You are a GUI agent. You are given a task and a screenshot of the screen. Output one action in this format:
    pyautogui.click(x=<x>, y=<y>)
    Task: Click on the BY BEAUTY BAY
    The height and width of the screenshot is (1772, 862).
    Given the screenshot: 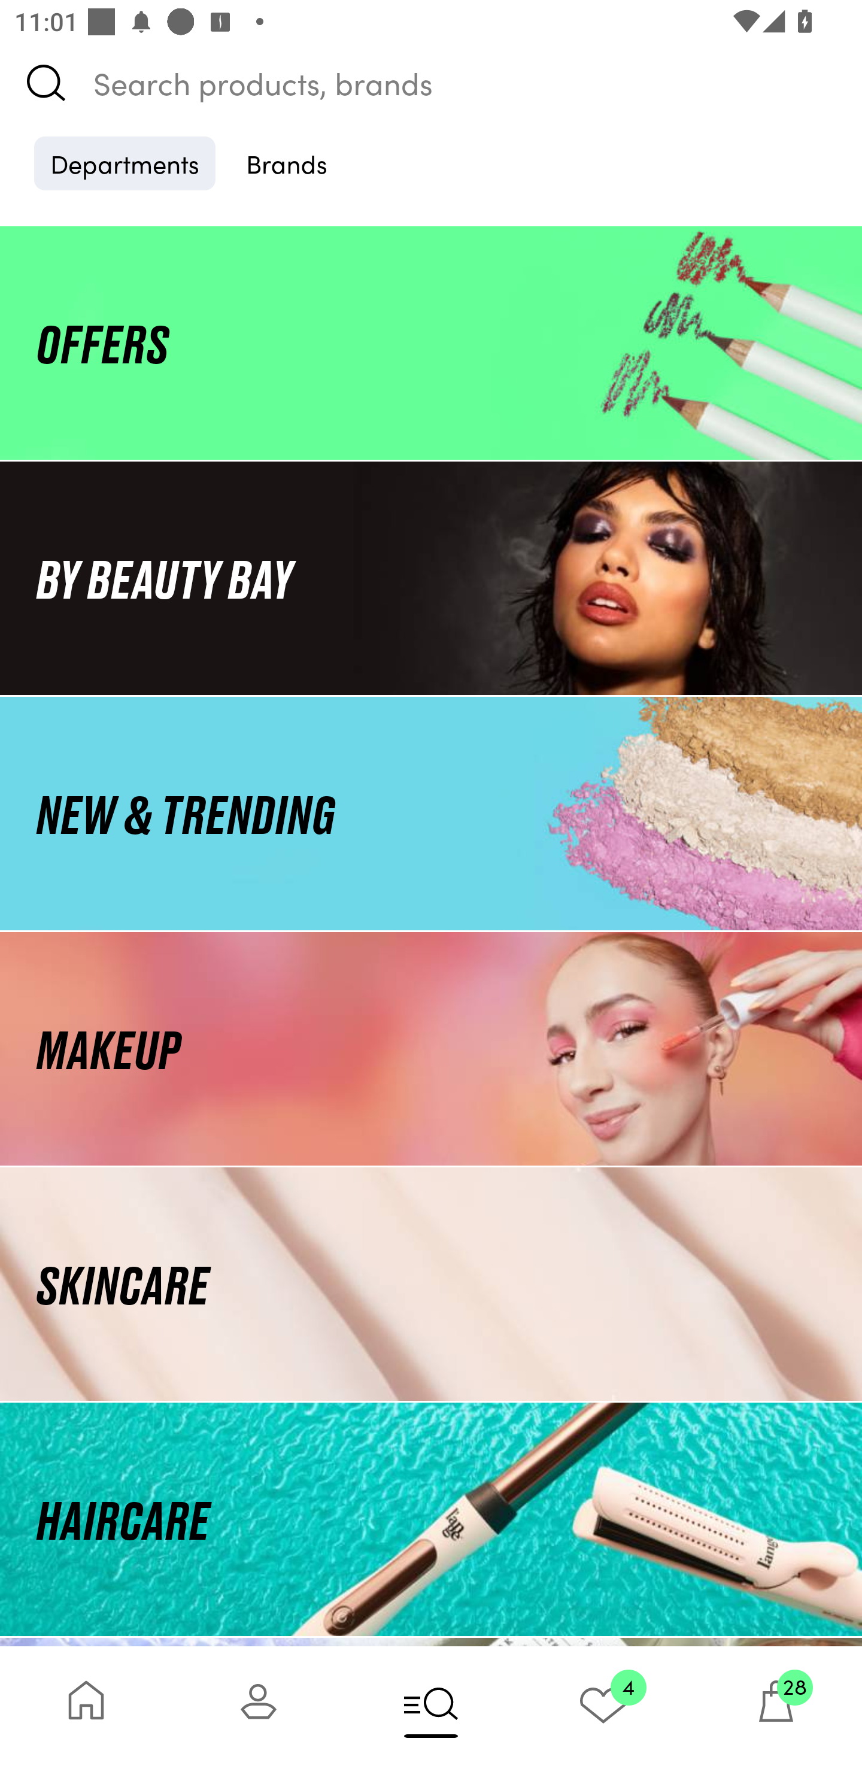 What is the action you would take?
    pyautogui.click(x=431, y=577)
    